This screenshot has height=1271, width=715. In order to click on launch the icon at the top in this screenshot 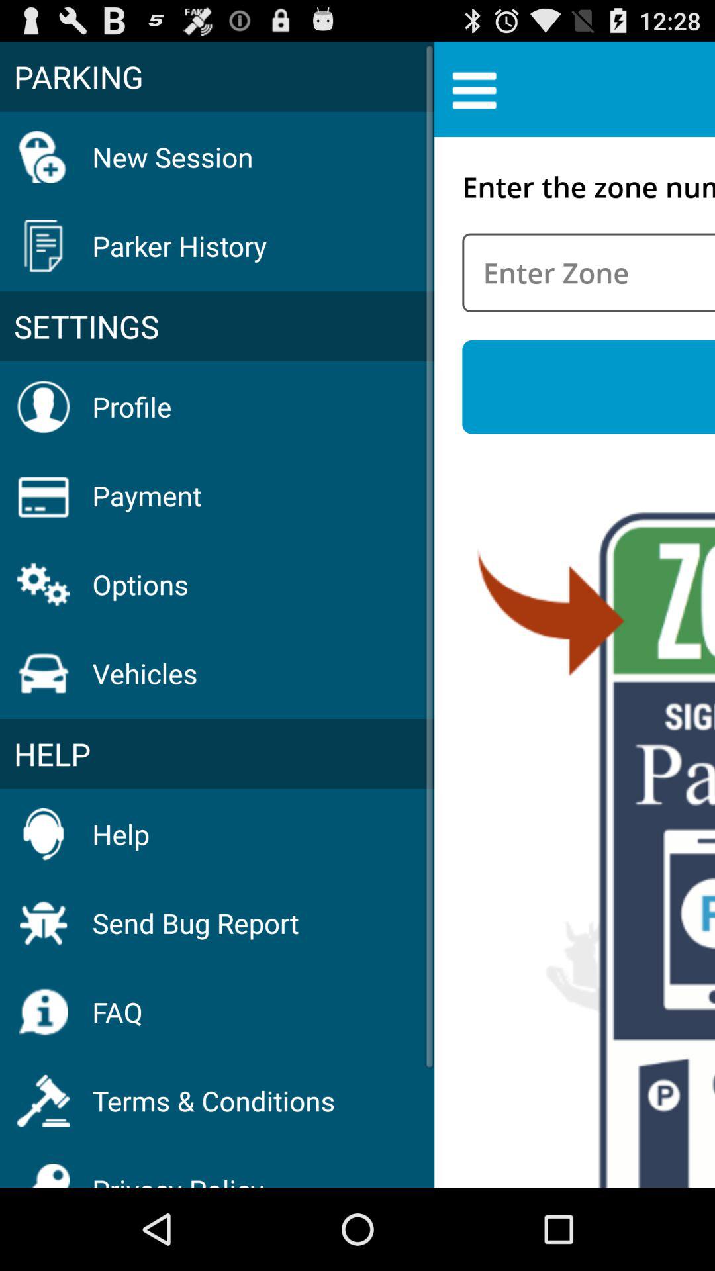, I will do `click(474, 89)`.